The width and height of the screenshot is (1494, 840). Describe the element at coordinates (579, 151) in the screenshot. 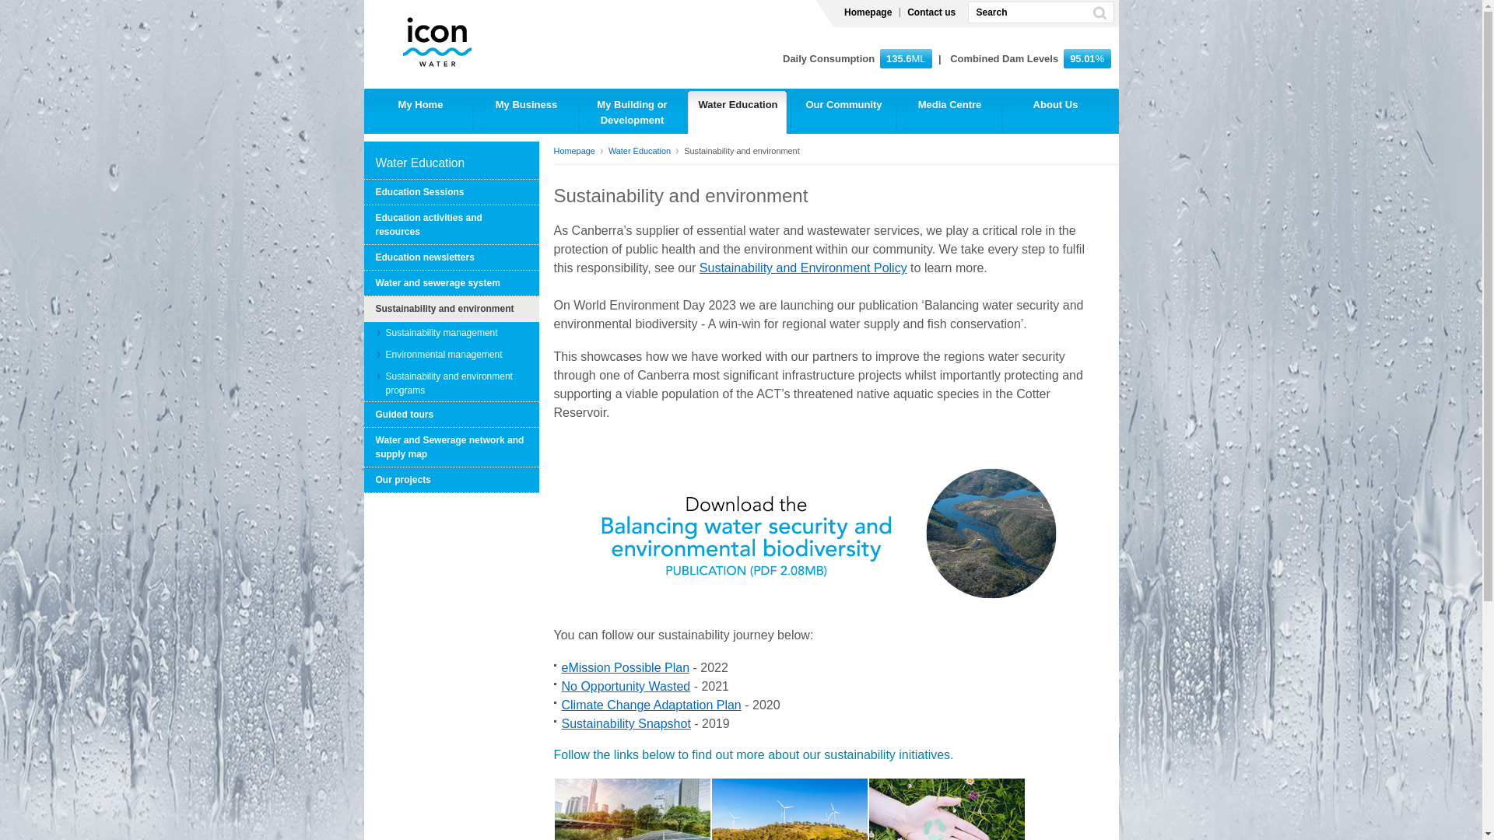

I see `Homepage` at that location.